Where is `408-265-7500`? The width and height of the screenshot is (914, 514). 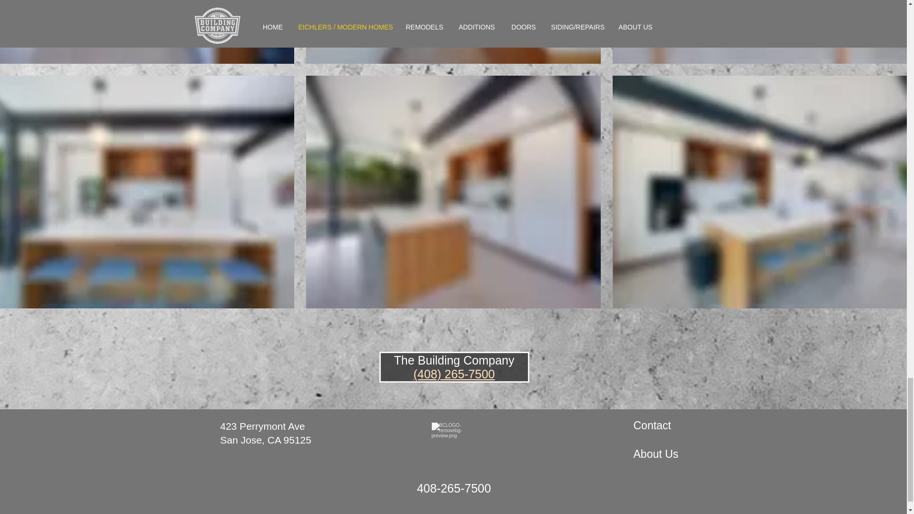
408-265-7500 is located at coordinates (454, 488).